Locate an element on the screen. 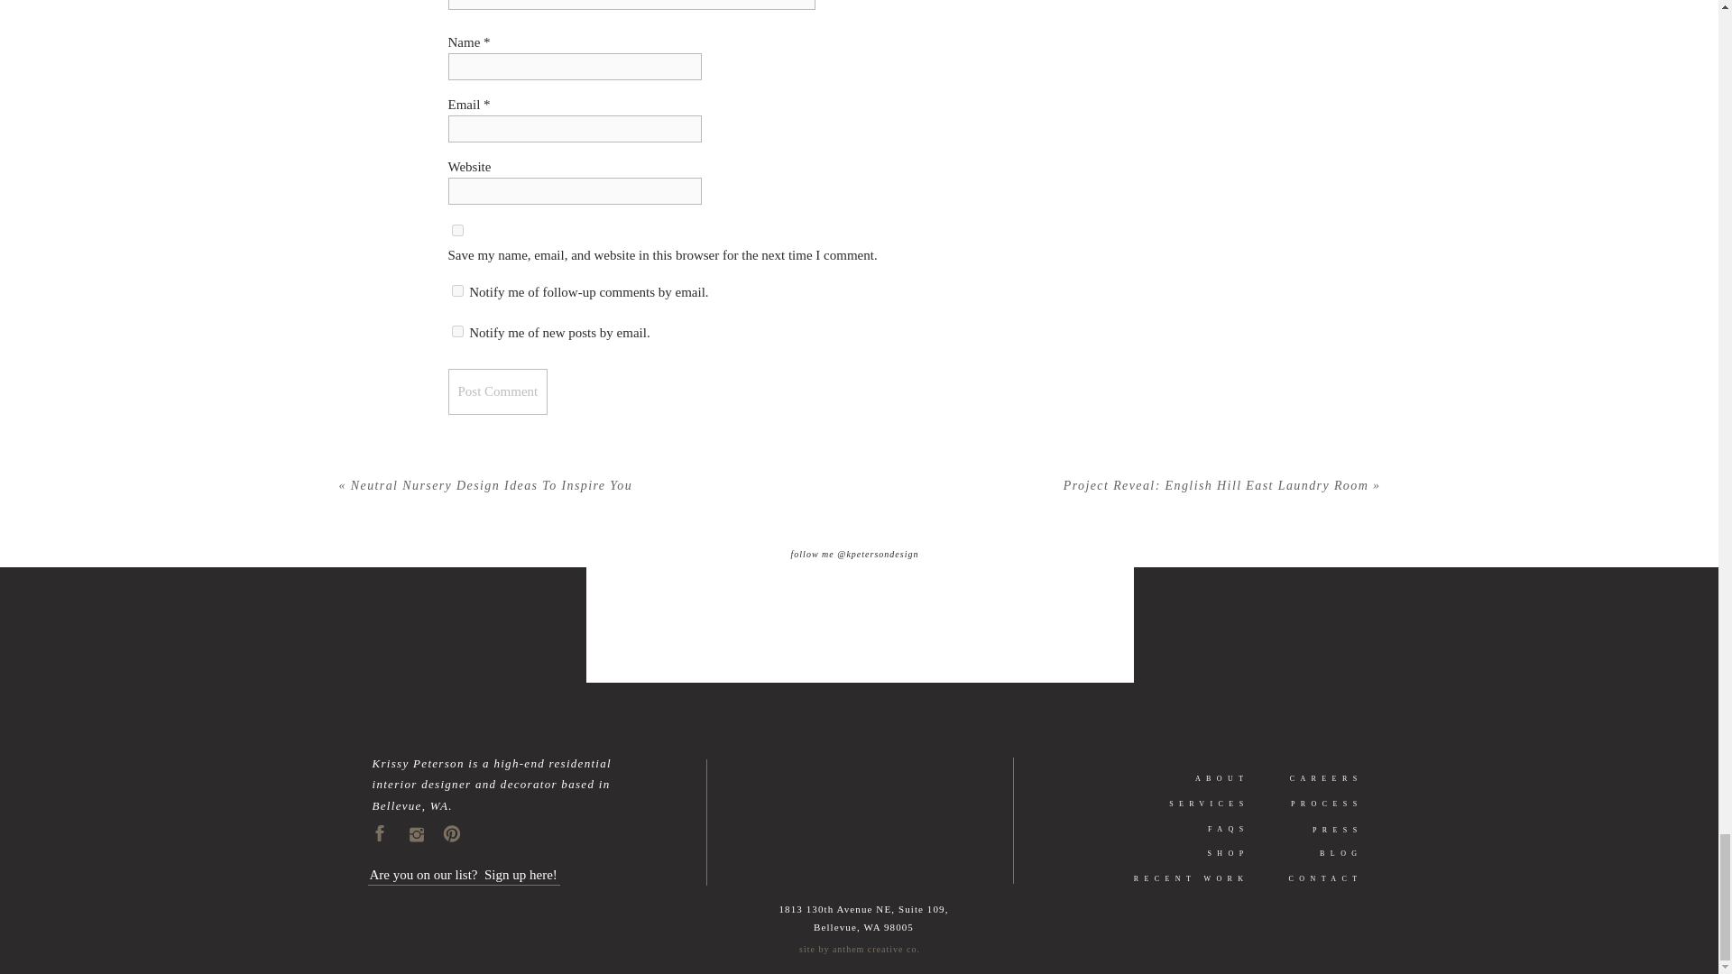  yes is located at coordinates (456, 231).